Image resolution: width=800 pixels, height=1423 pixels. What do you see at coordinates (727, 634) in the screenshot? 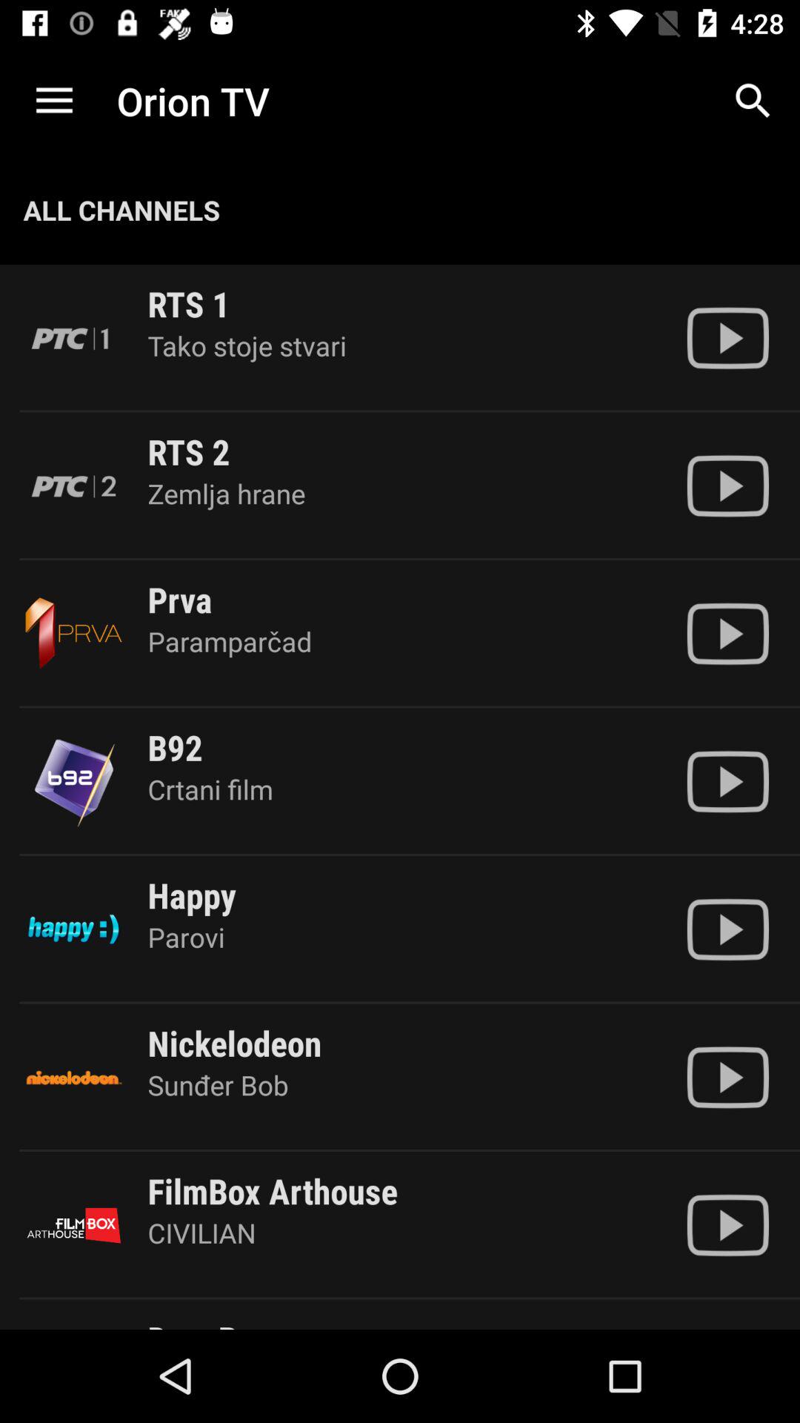
I see `play the song` at bounding box center [727, 634].